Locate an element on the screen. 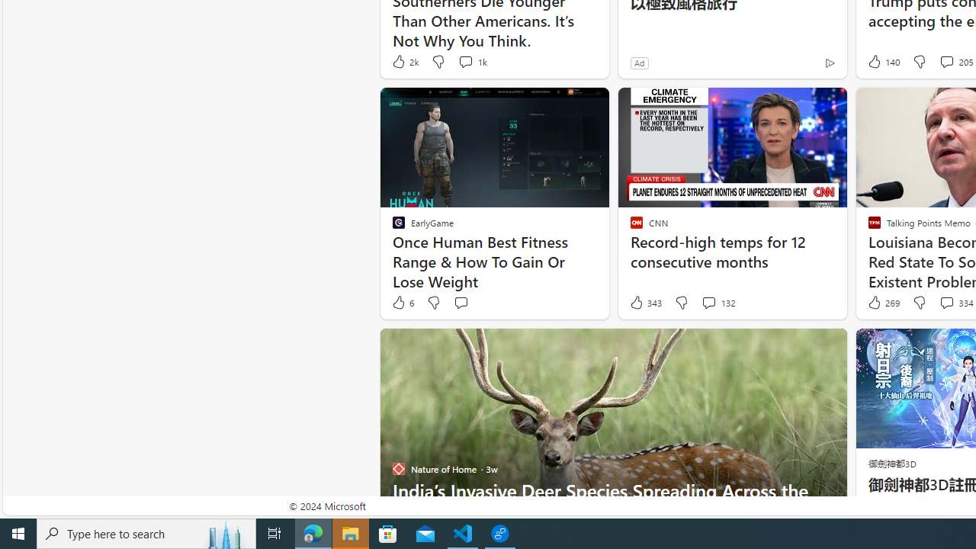 This screenshot has width=976, height=549. Hide this story is located at coordinates (801, 346).